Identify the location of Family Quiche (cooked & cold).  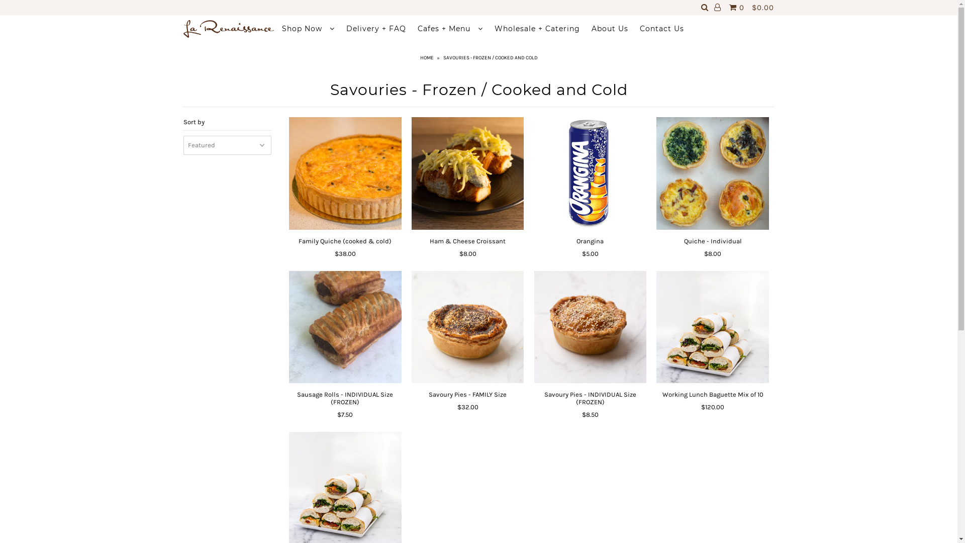
(345, 241).